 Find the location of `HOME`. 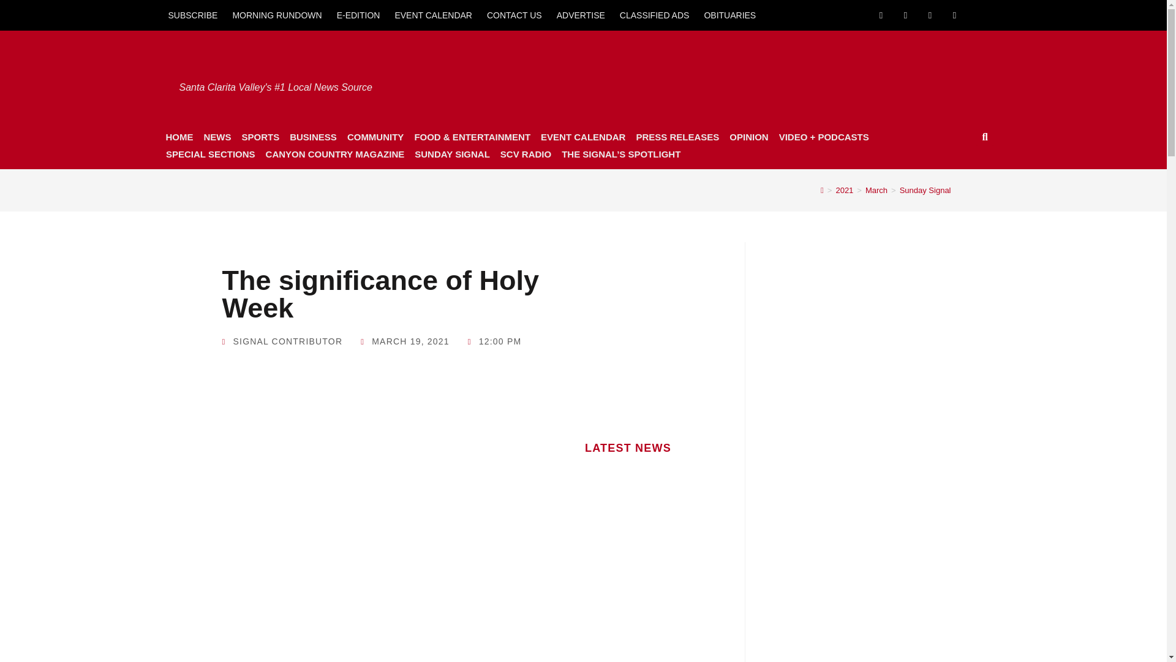

HOME is located at coordinates (179, 137).